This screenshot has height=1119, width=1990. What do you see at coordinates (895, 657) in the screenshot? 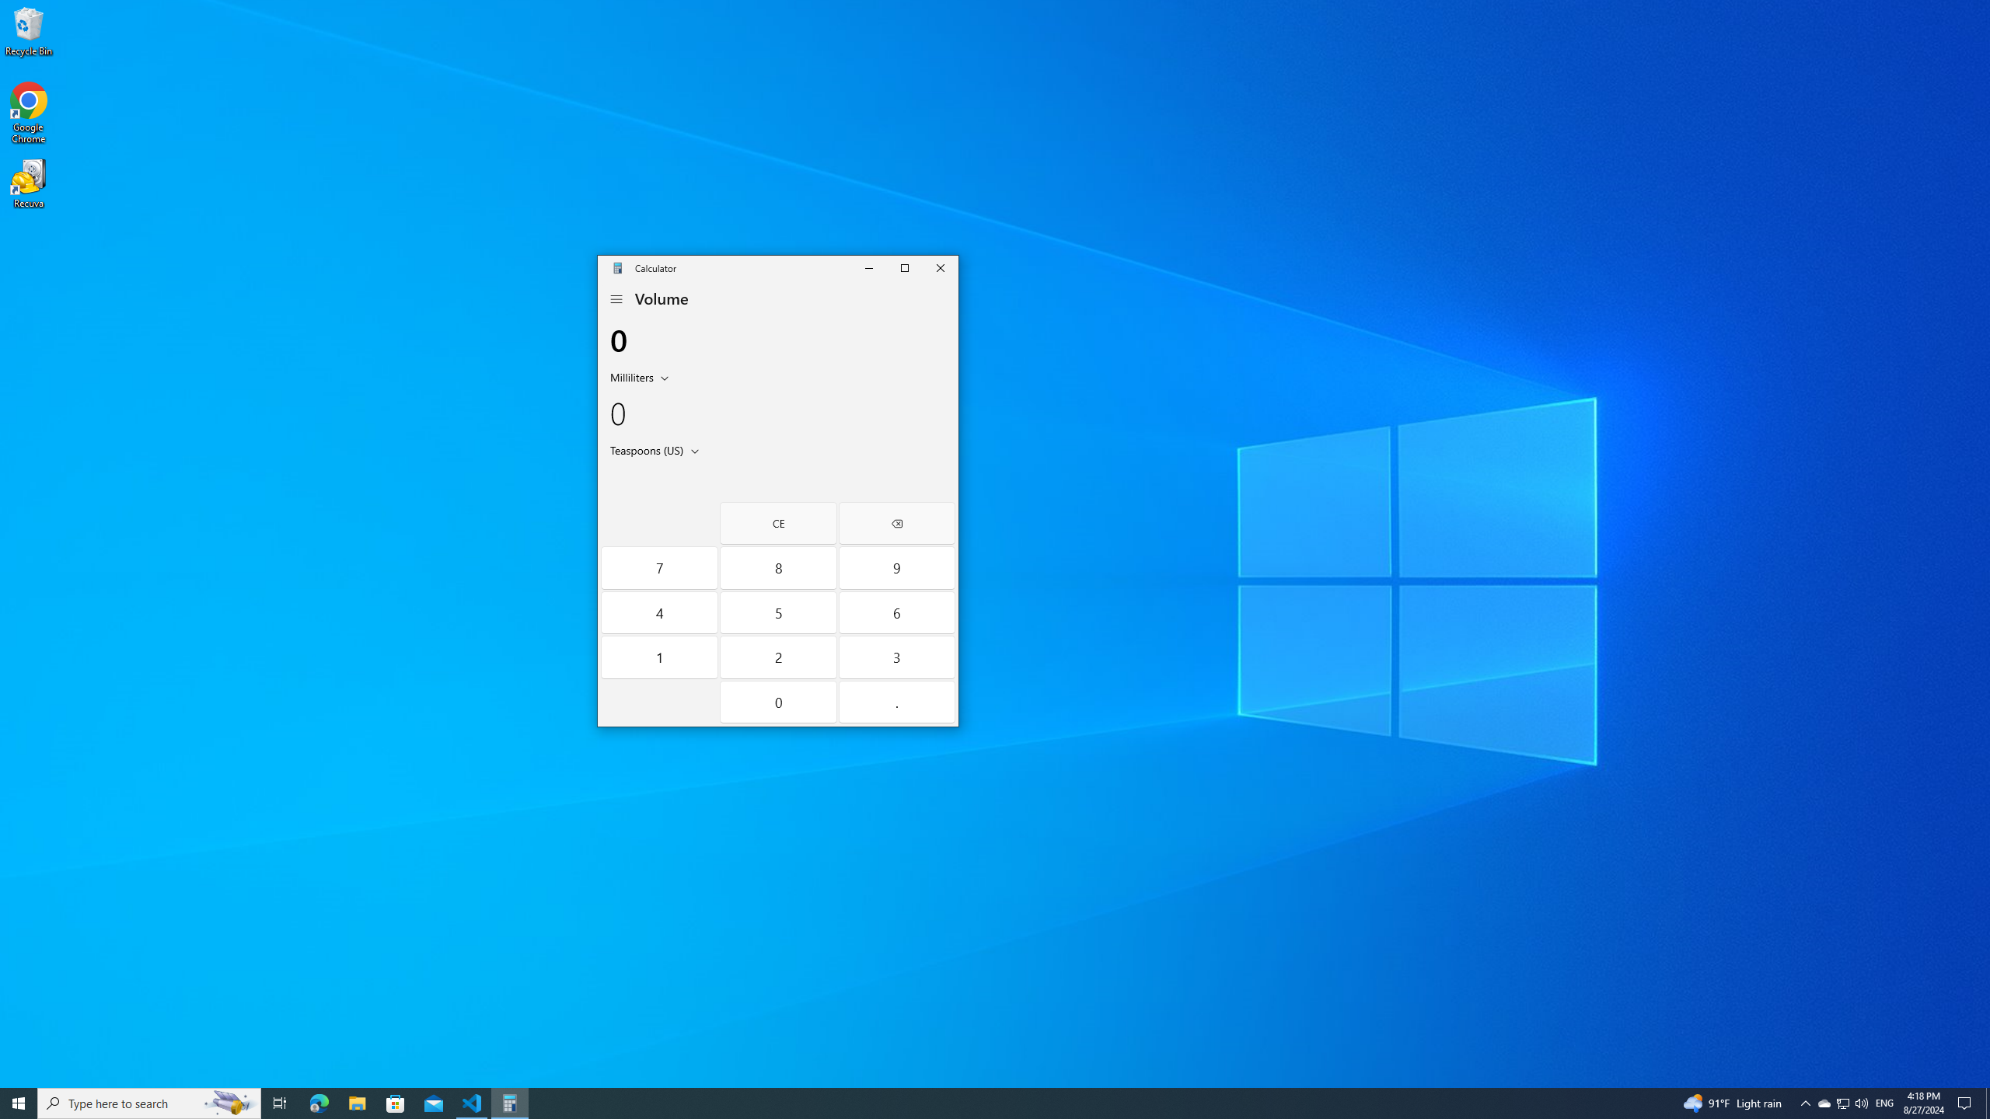
I see `Three` at bounding box center [895, 657].